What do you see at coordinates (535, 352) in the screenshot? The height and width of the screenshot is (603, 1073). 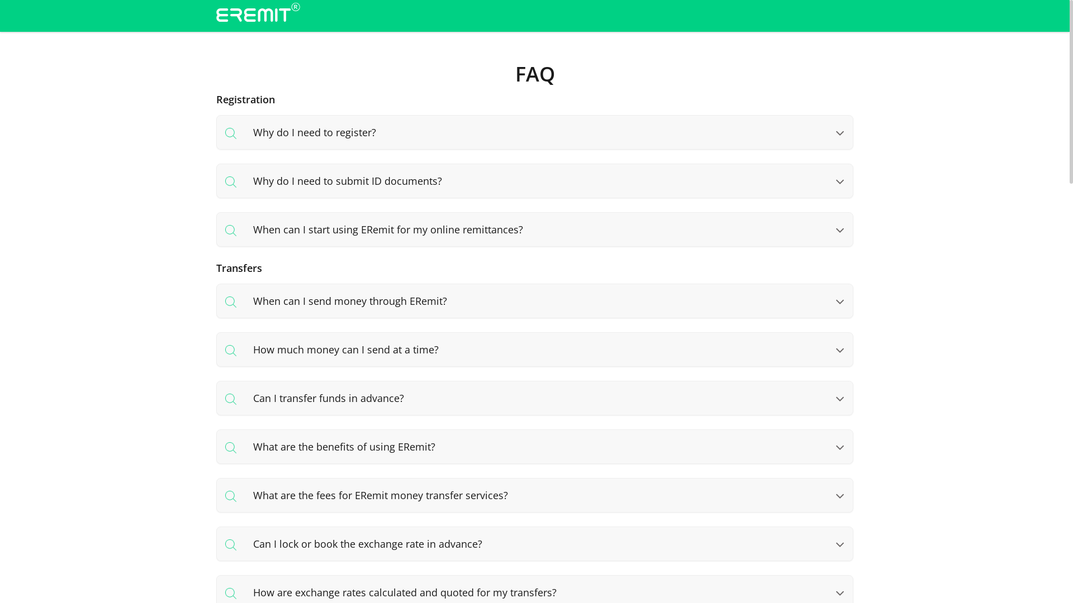 I see `How much money can I send at a time?` at bounding box center [535, 352].